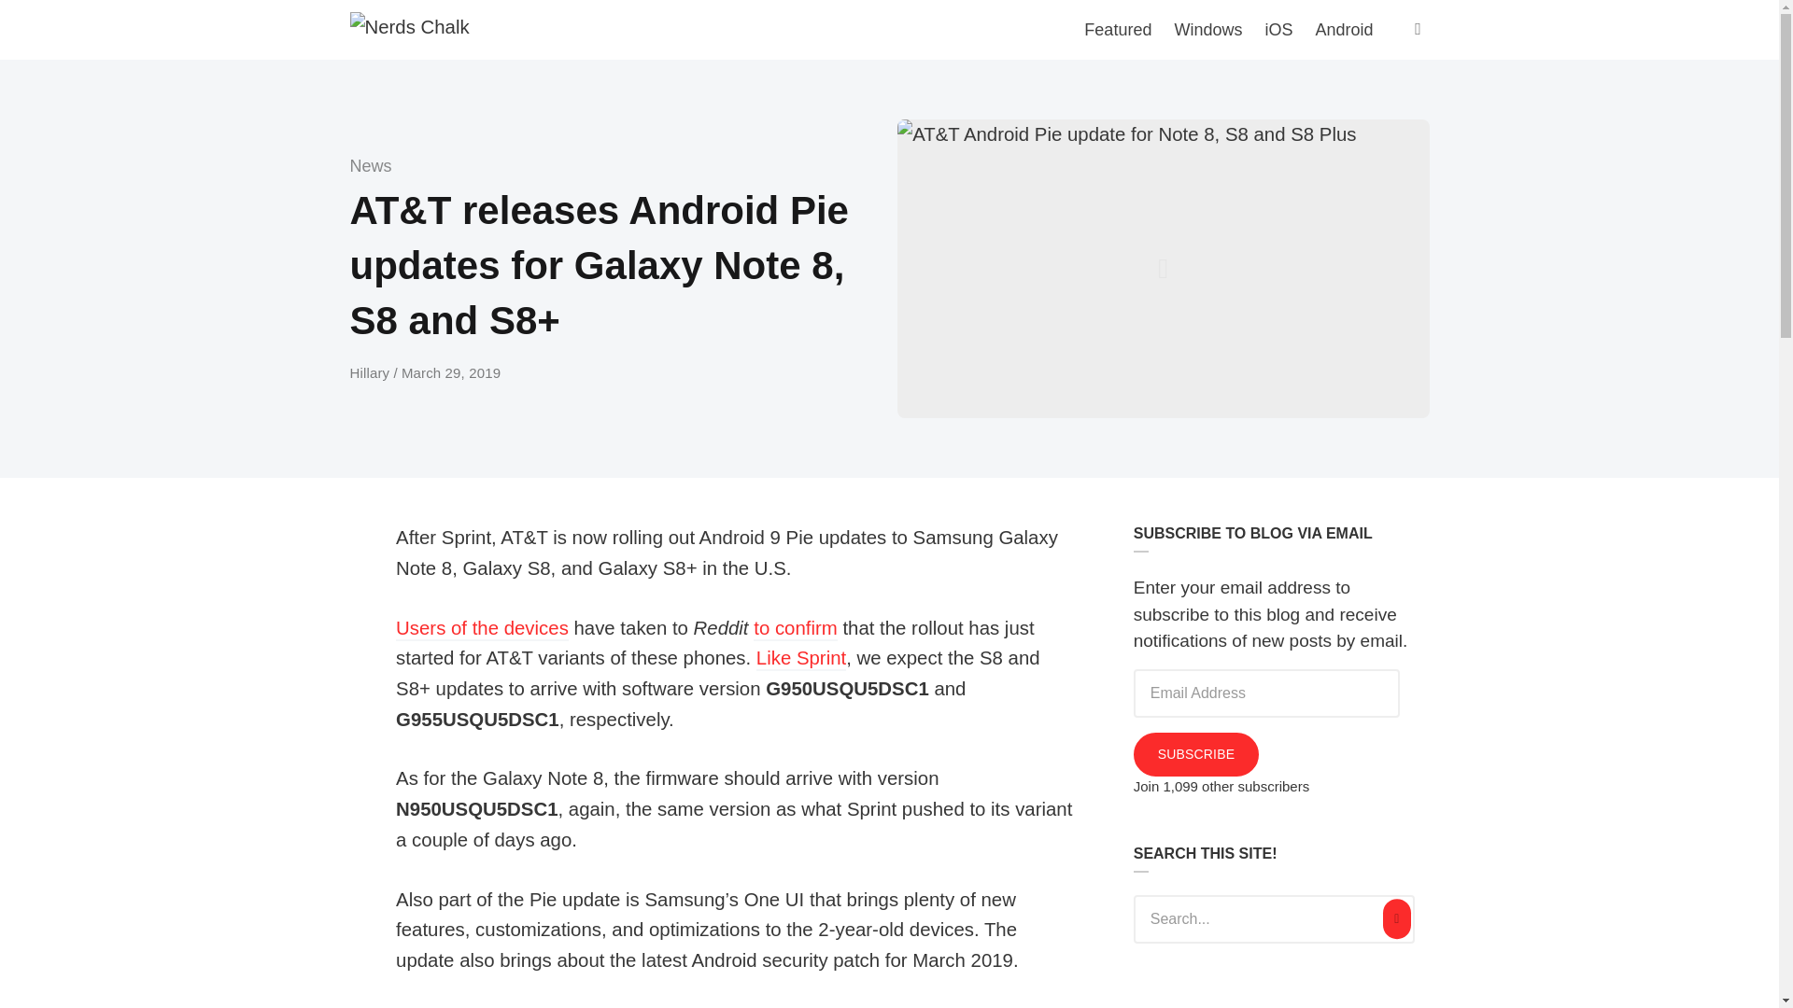  Describe the element at coordinates (482, 629) in the screenshot. I see `Users of the devices` at that location.